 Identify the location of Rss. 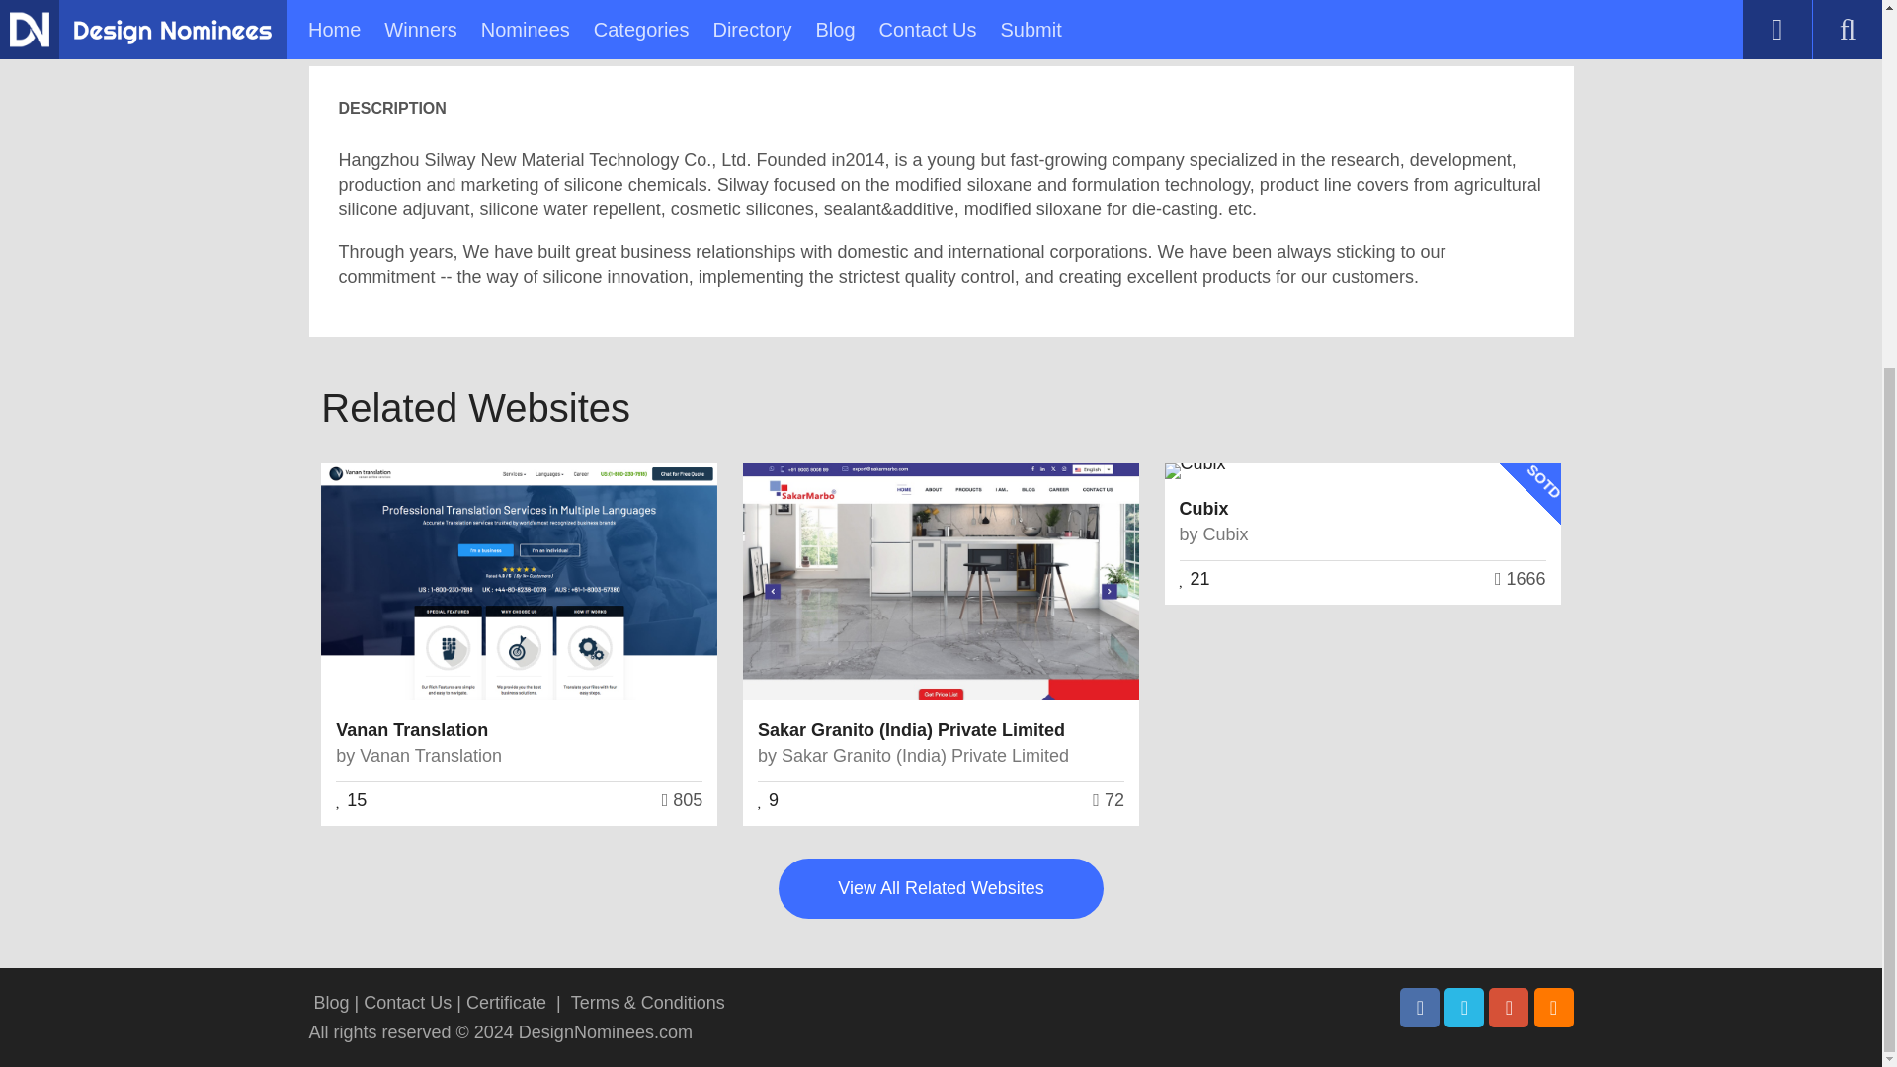
(1552, 1008).